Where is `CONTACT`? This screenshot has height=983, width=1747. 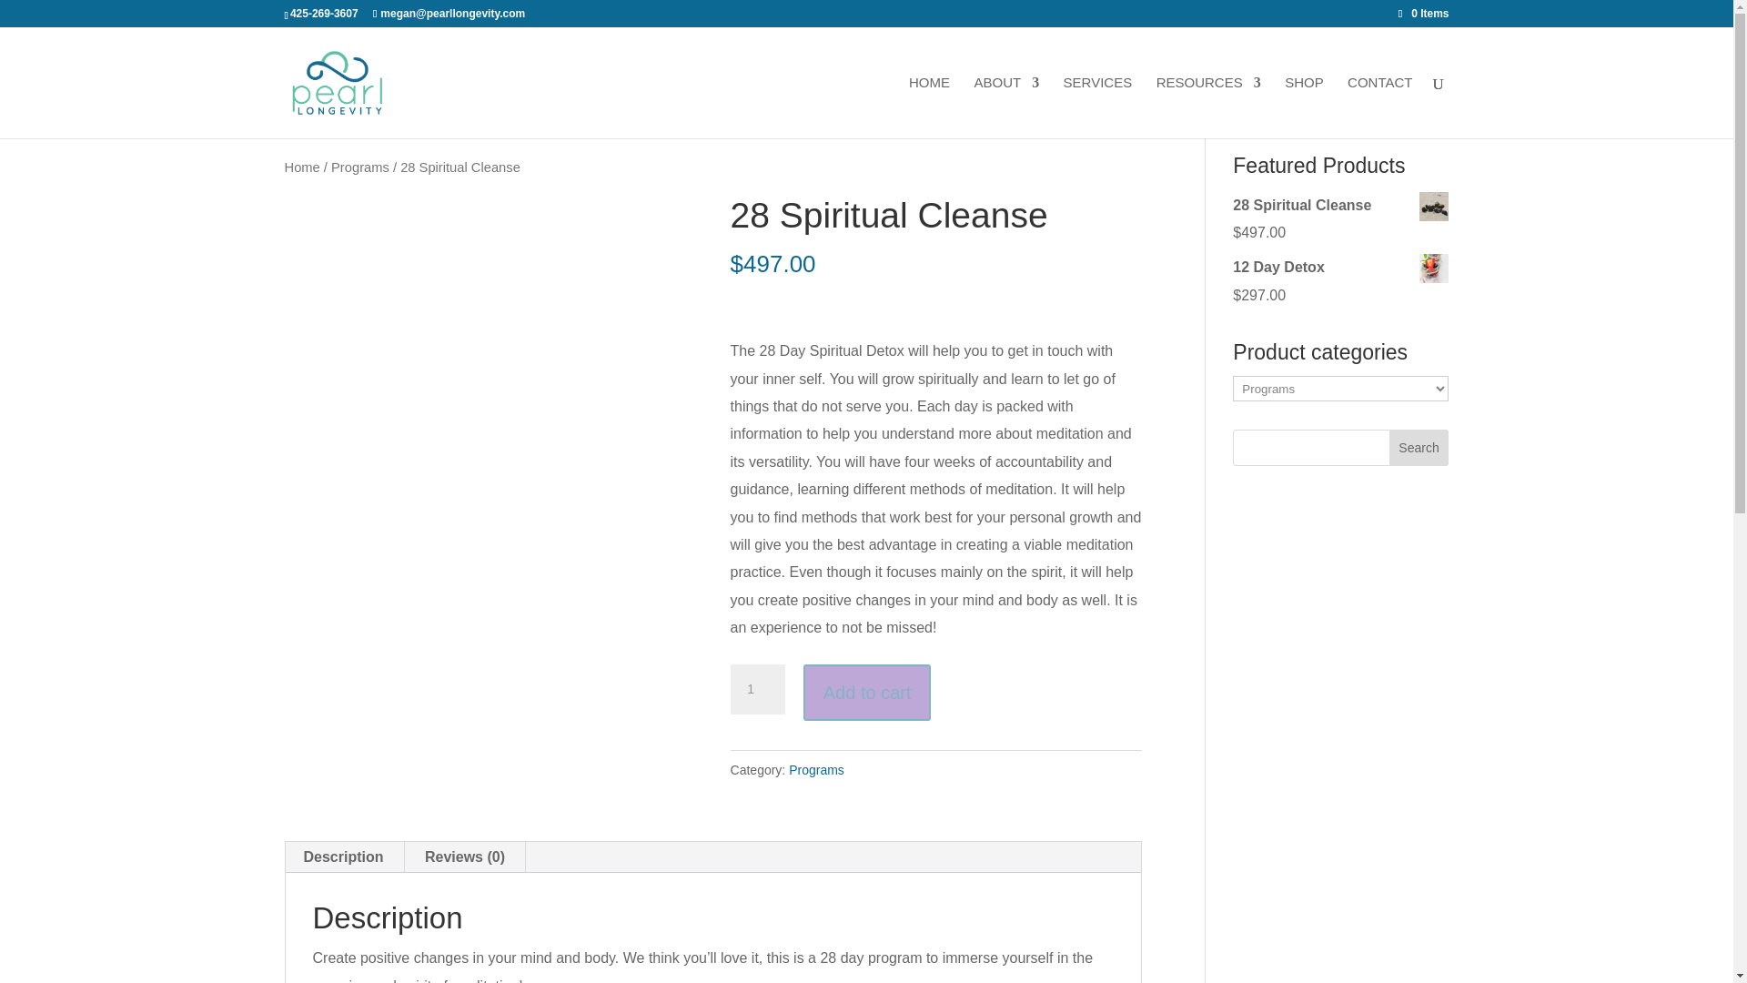 CONTACT is located at coordinates (1379, 107).